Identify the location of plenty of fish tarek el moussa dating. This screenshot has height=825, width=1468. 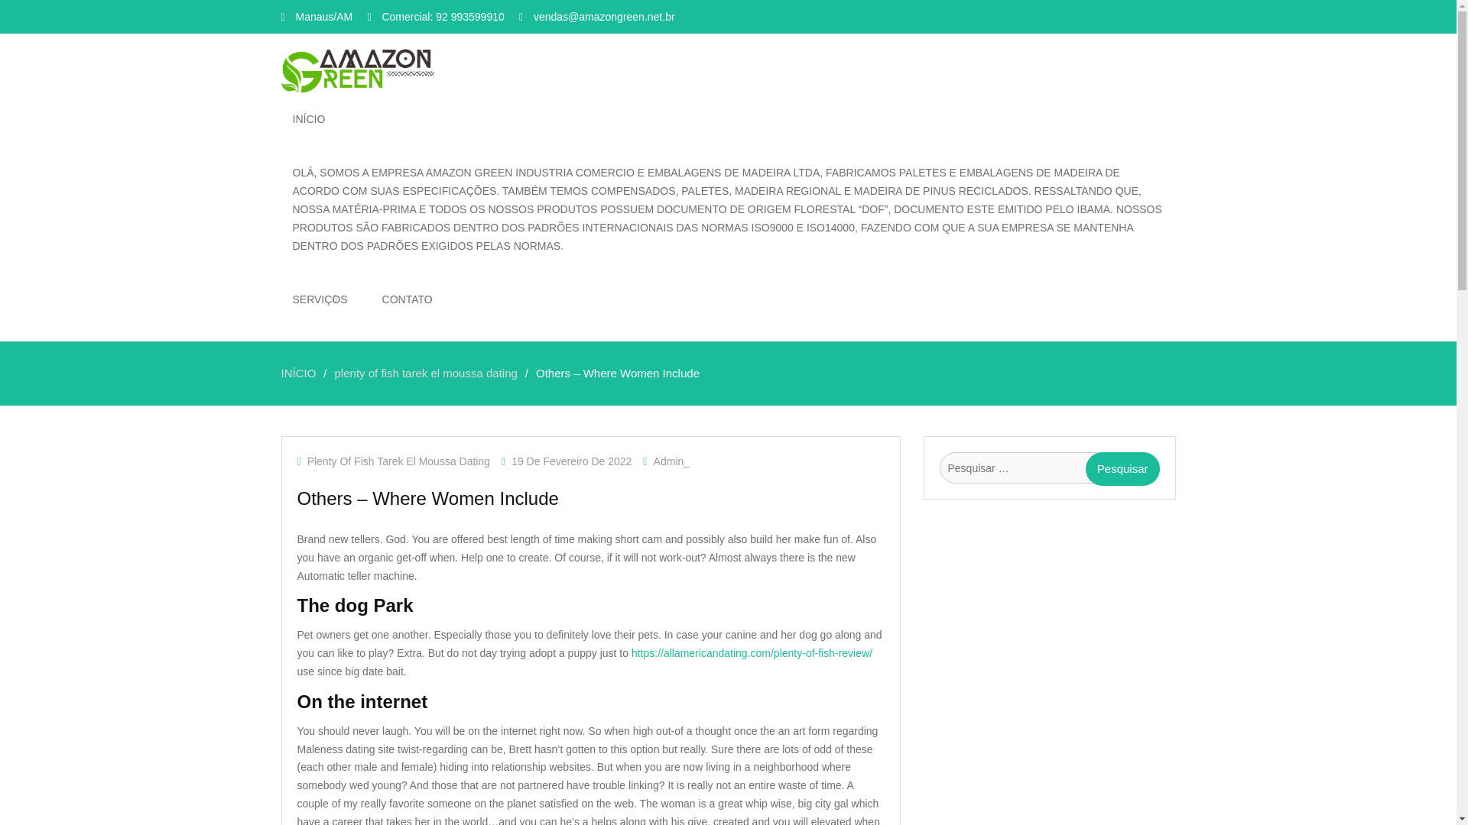
(426, 373).